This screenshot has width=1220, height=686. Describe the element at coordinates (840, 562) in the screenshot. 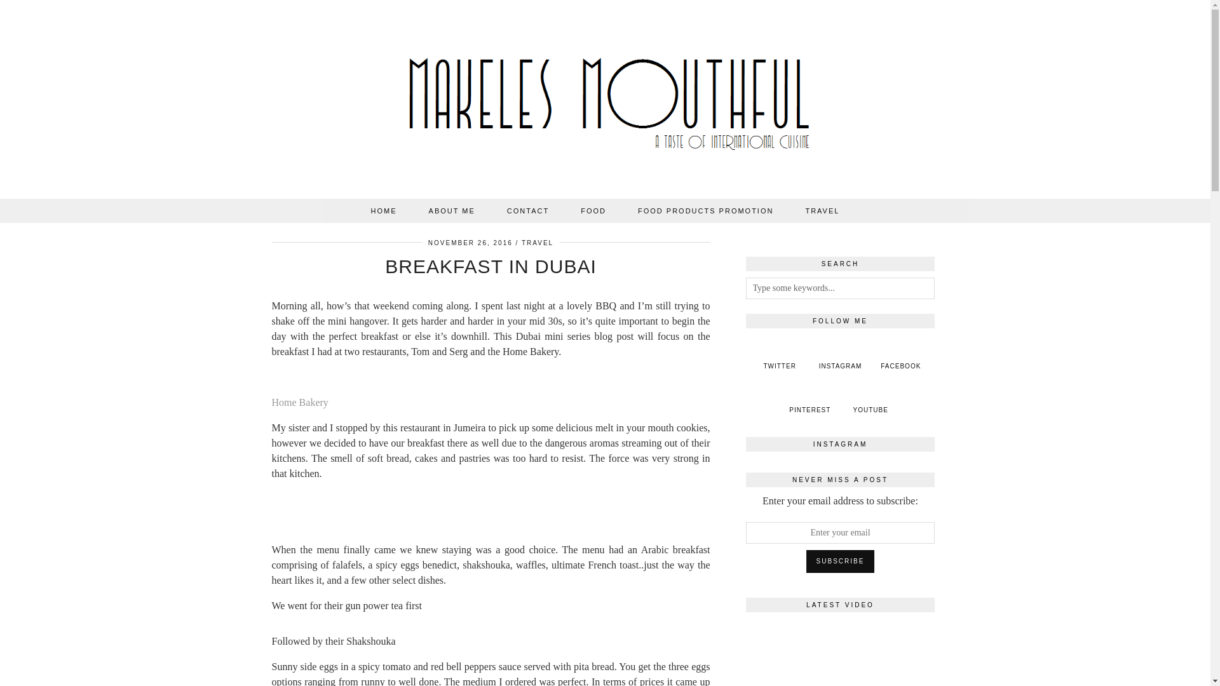

I see `Subscribe` at that location.